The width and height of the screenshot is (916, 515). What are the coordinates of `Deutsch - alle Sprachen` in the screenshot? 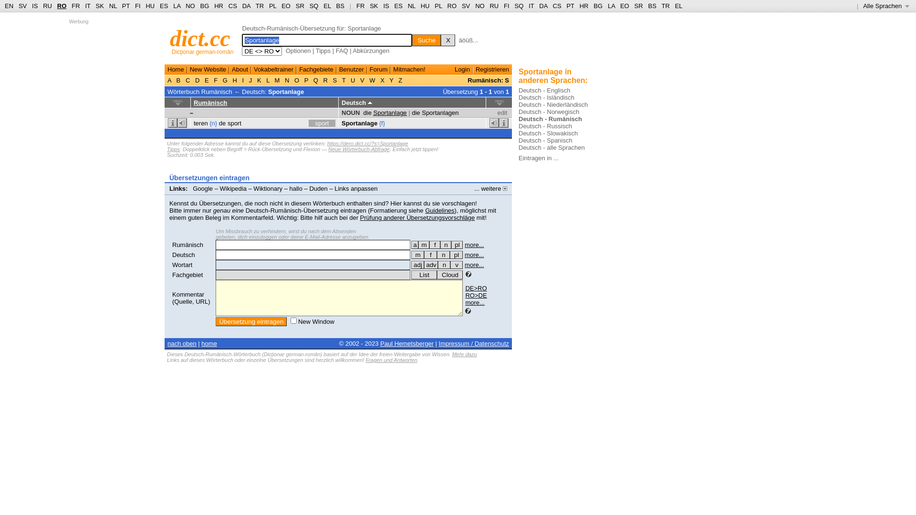 It's located at (552, 148).